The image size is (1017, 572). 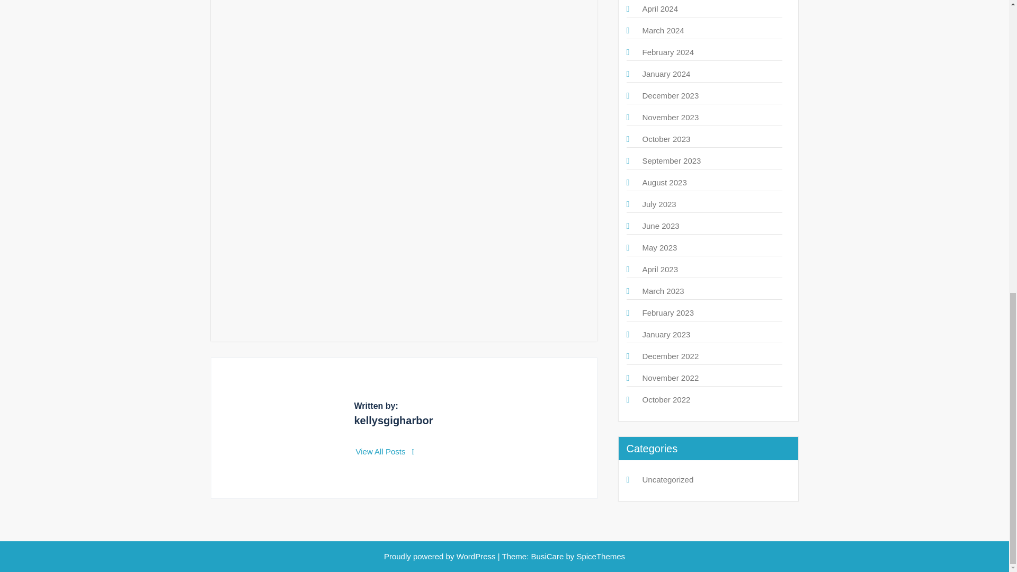 What do you see at coordinates (666, 139) in the screenshot?
I see `October 2023` at bounding box center [666, 139].